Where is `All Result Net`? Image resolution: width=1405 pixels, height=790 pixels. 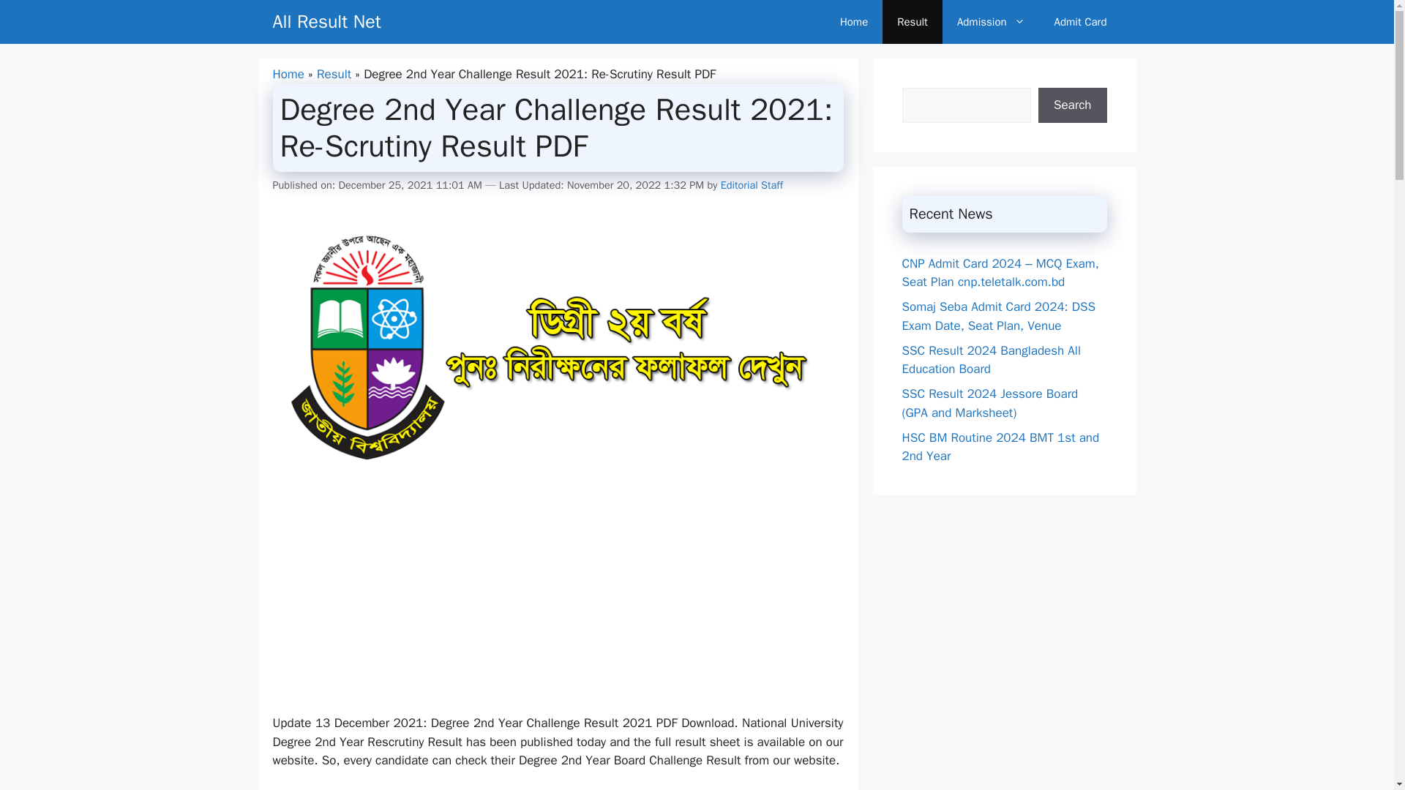 All Result Net is located at coordinates (326, 22).